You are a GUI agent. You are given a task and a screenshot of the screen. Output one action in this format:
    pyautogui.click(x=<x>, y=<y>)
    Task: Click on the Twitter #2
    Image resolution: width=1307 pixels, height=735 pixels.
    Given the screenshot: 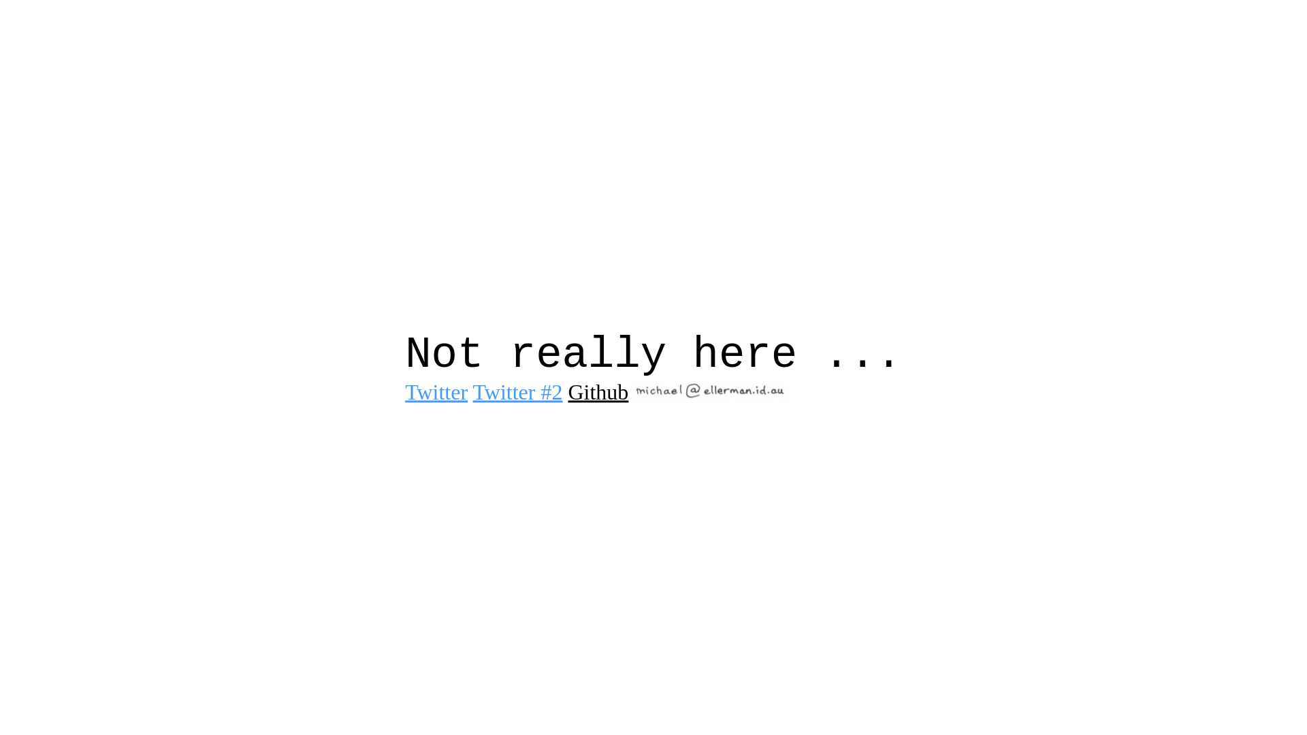 What is the action you would take?
    pyautogui.click(x=518, y=392)
    